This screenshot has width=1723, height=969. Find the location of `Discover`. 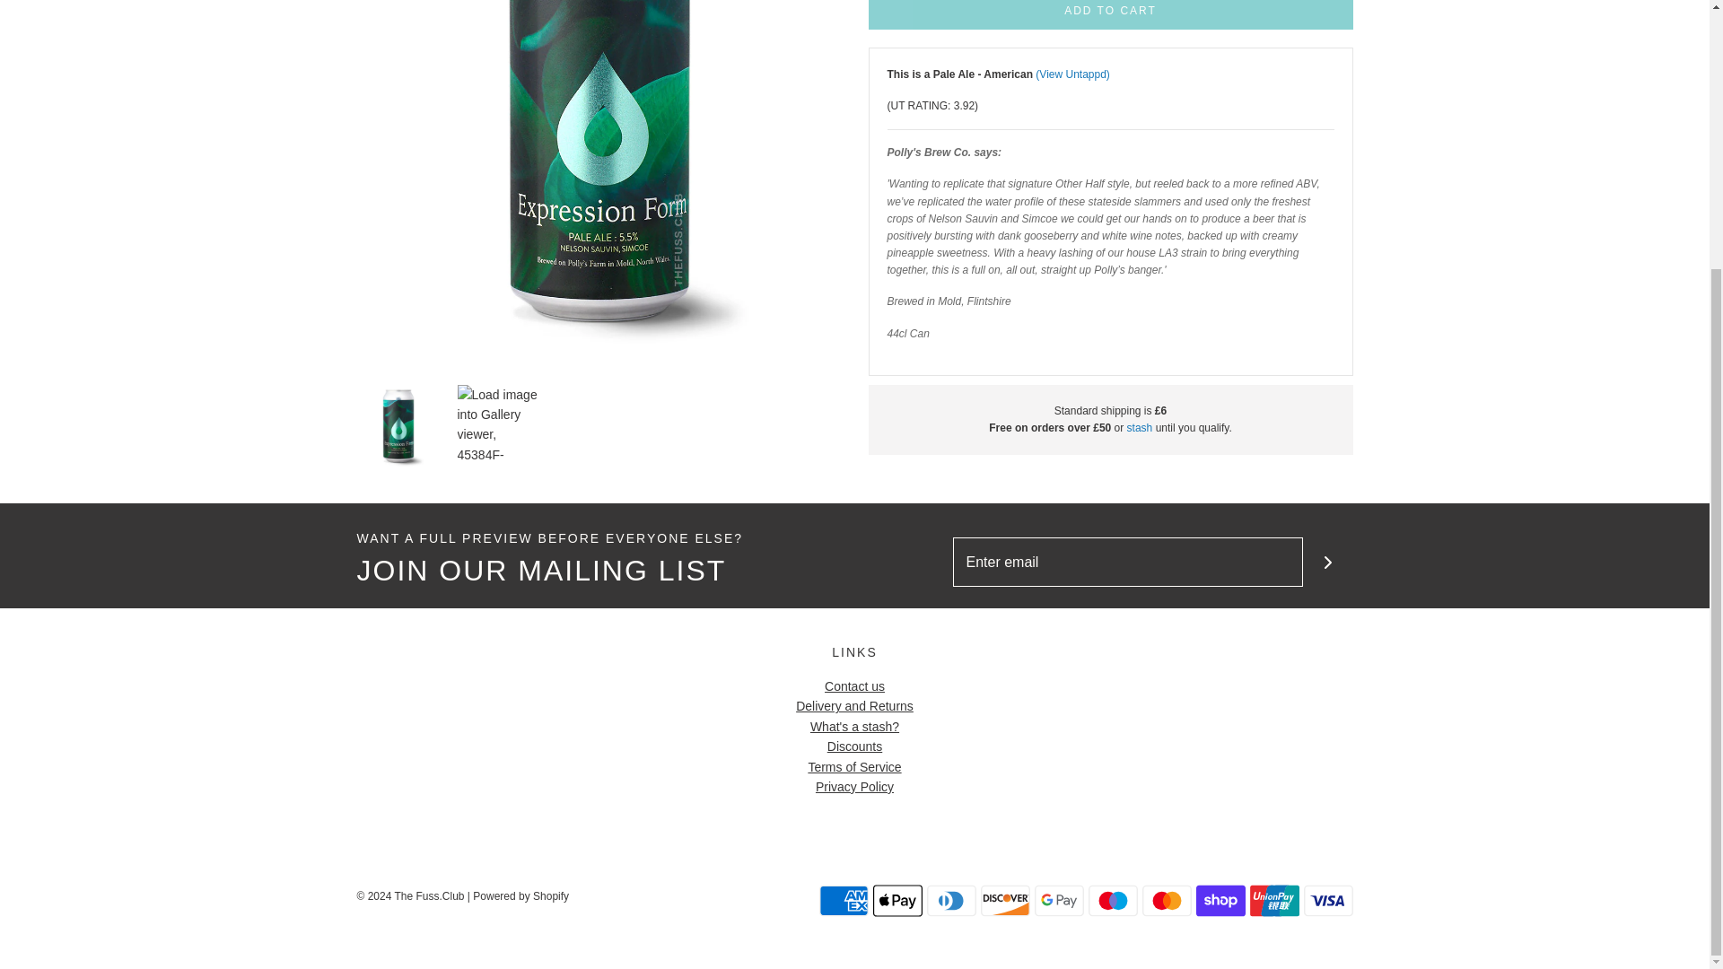

Discover is located at coordinates (1004, 900).